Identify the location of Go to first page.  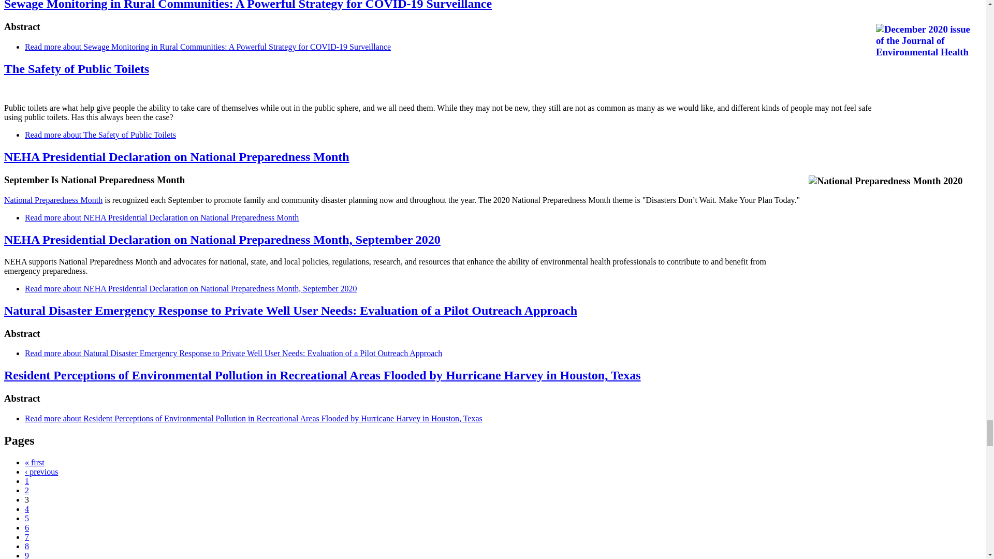
(35, 462).